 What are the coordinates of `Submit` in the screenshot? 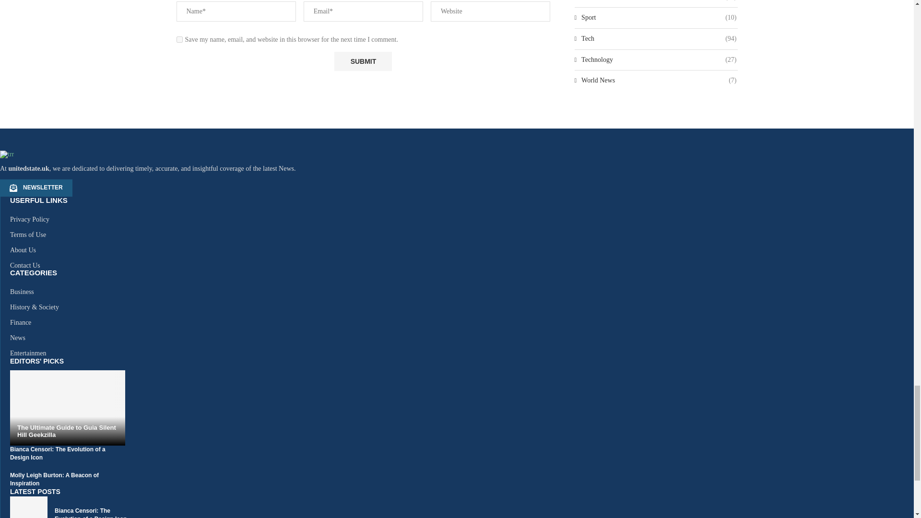 It's located at (363, 61).